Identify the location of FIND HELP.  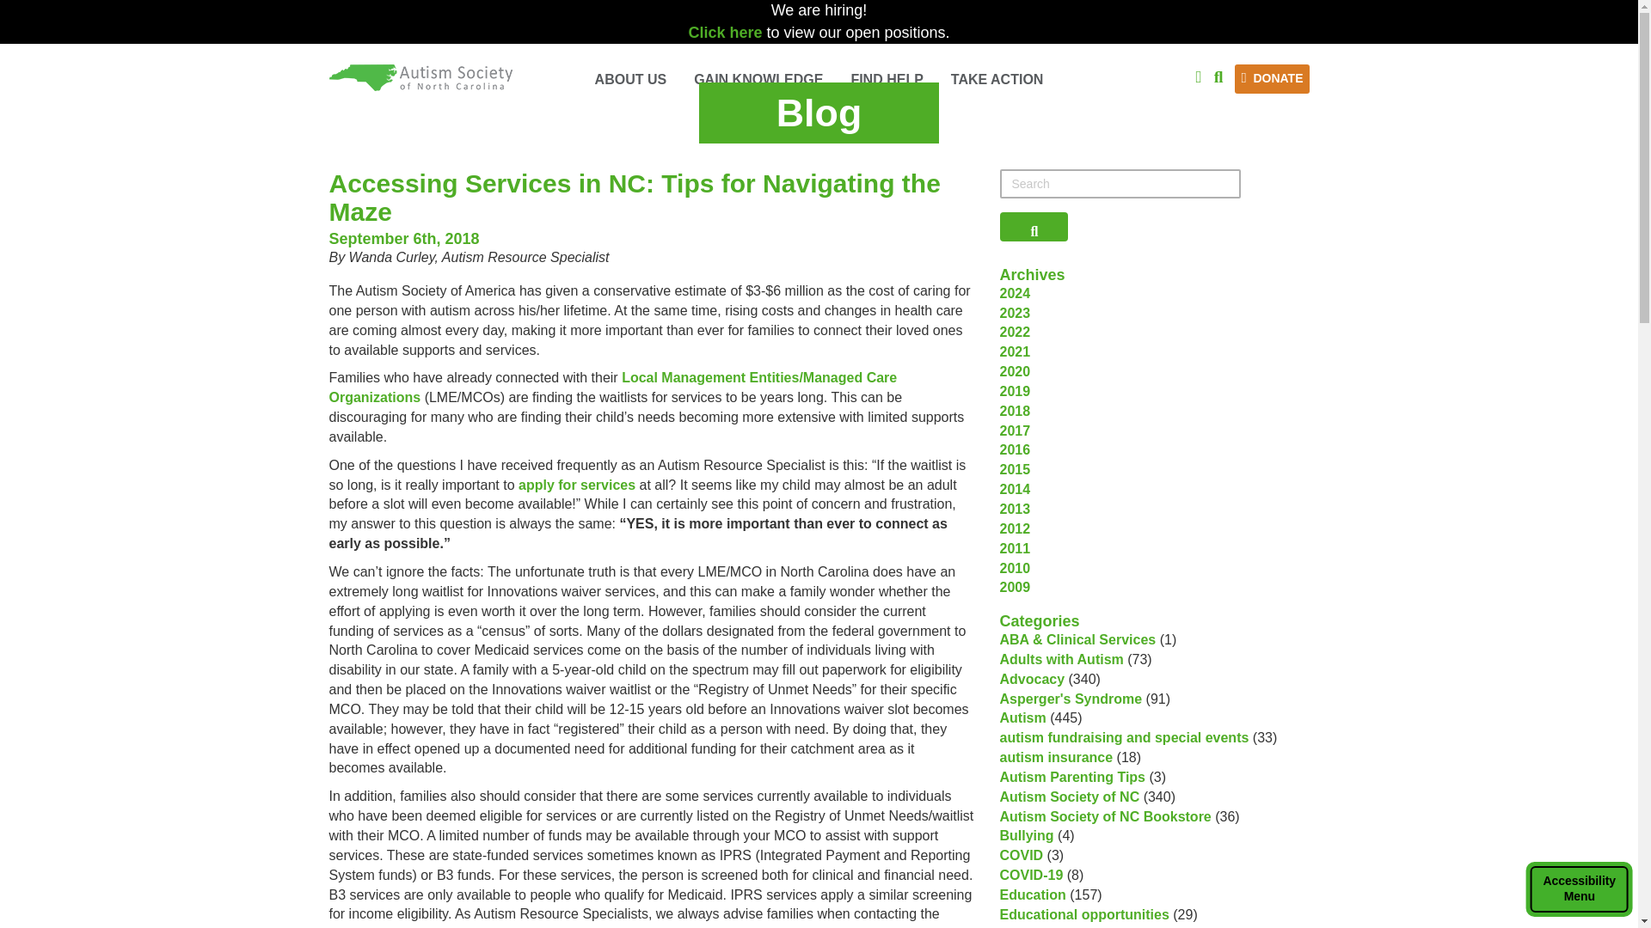
(727, 33).